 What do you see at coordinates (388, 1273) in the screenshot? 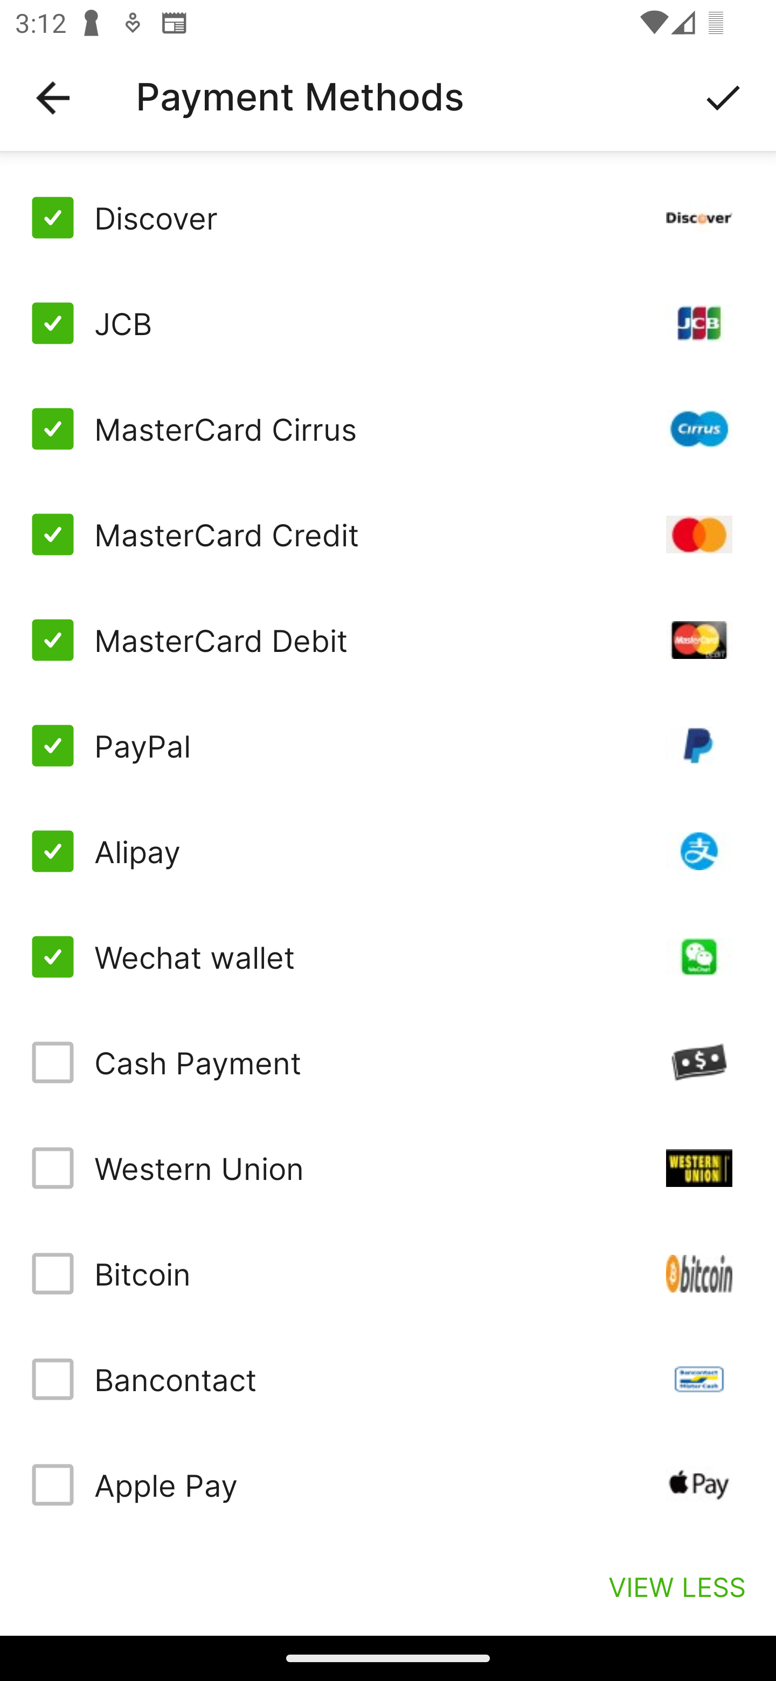
I see `Bitcoin` at bounding box center [388, 1273].